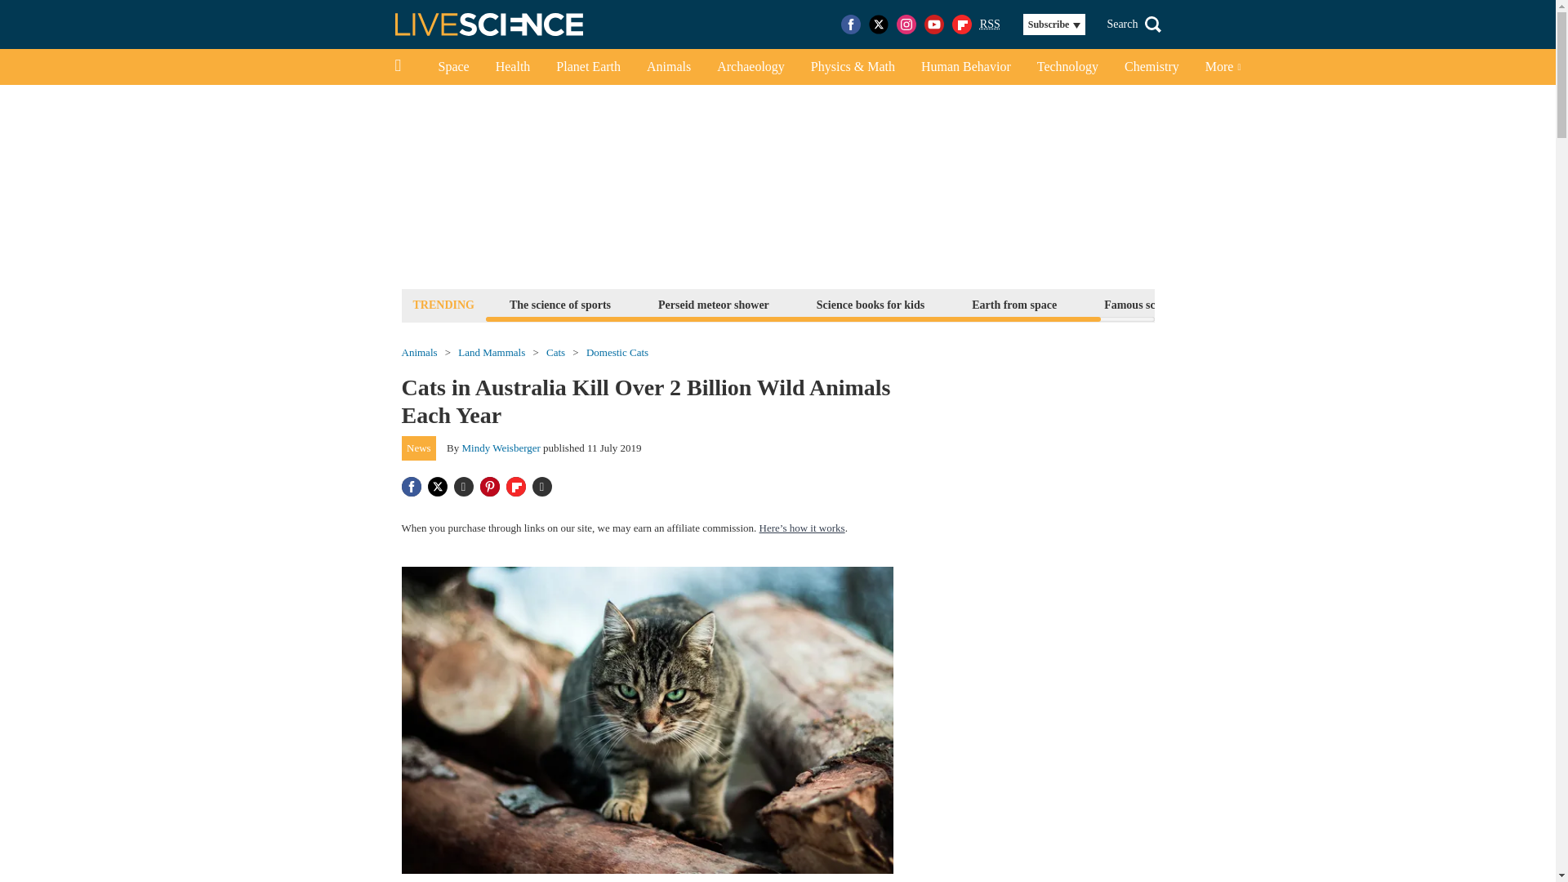 Image resolution: width=1568 pixels, height=882 pixels. I want to click on News, so click(419, 448).